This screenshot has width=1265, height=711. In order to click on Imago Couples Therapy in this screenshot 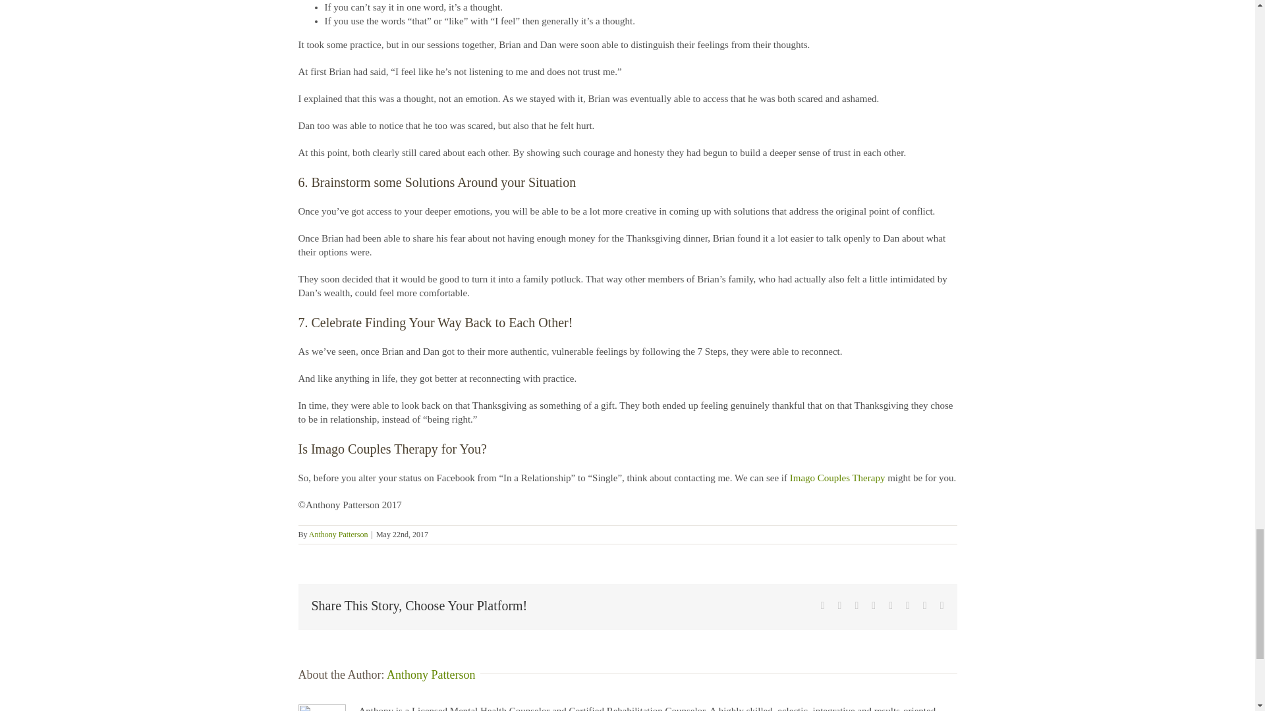, I will do `click(837, 478)`.